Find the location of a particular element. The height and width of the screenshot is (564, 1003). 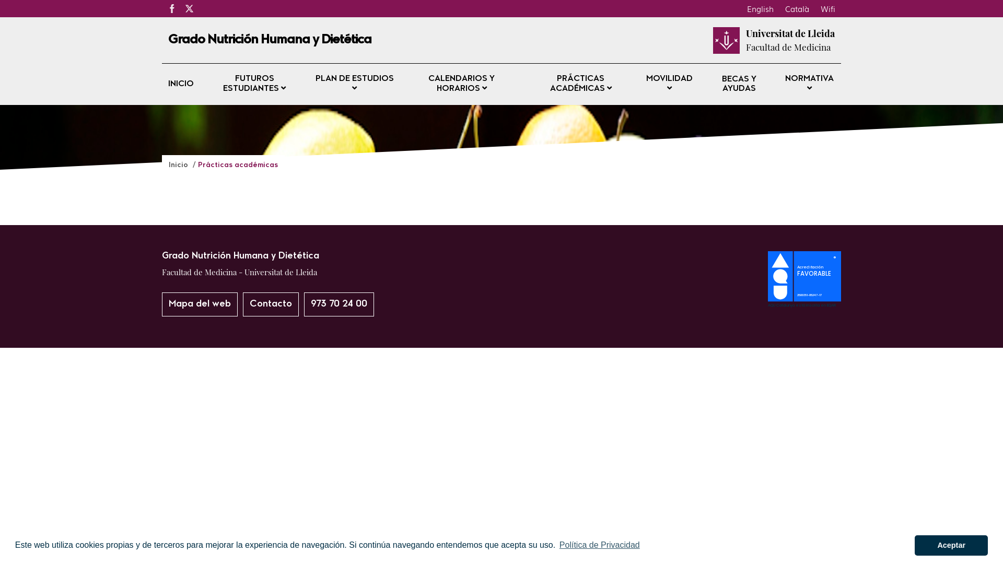

MOVILIDAD is located at coordinates (670, 85).